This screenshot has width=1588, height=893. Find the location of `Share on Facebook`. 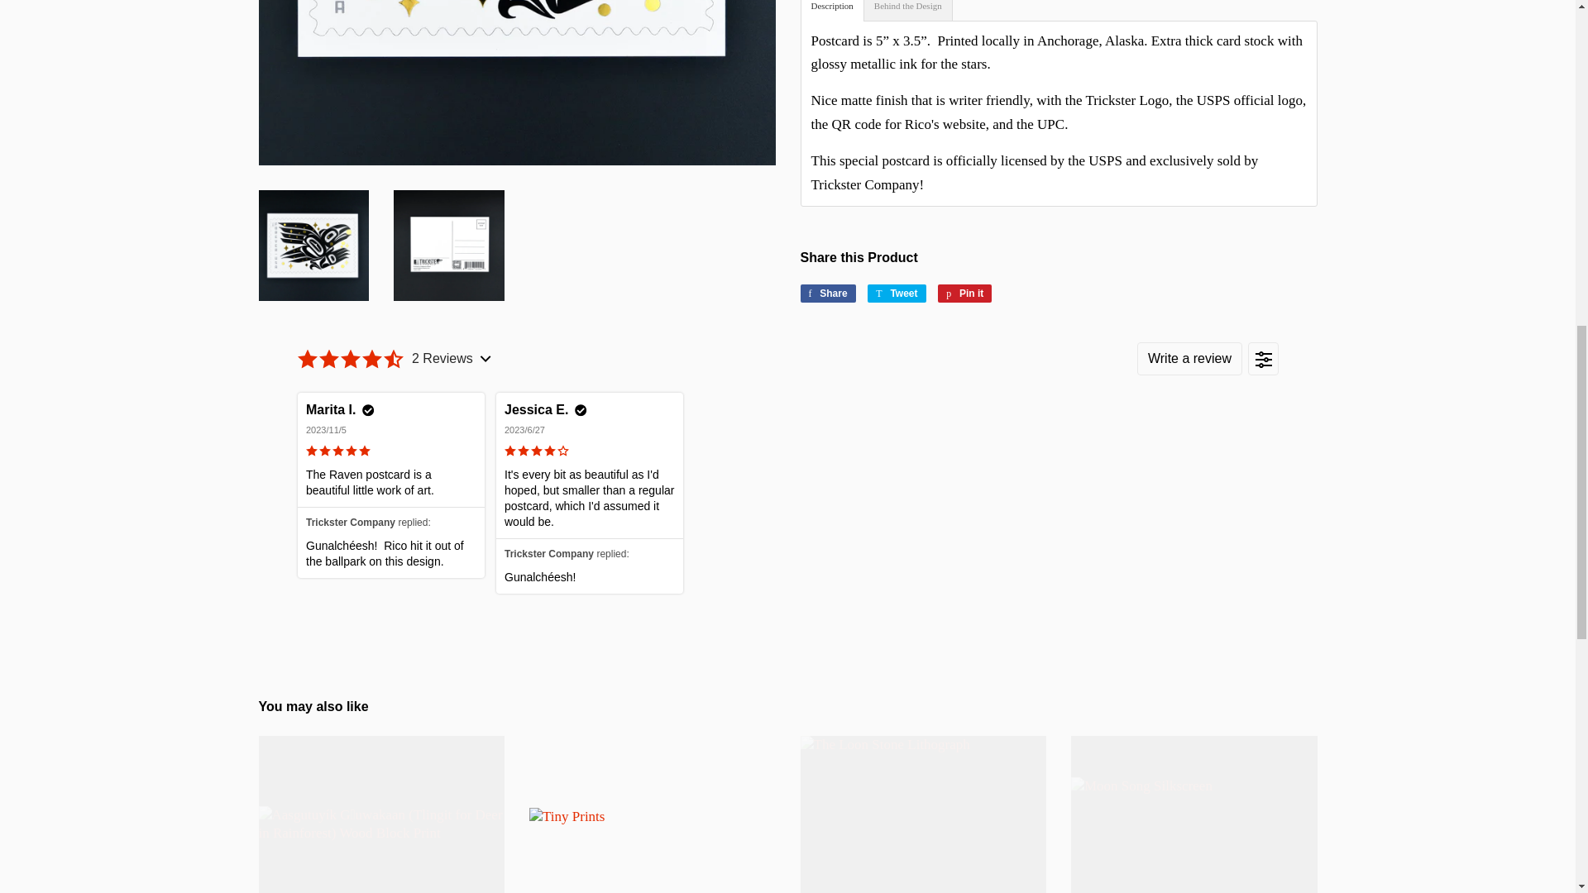

Share on Facebook is located at coordinates (827, 294).